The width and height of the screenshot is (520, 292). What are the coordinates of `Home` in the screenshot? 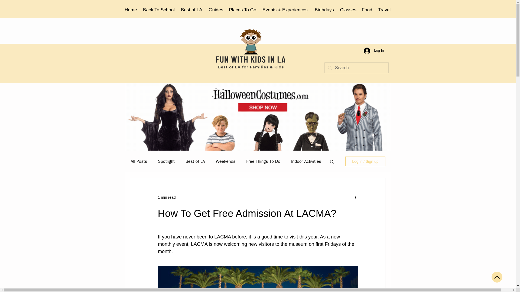 It's located at (131, 10).